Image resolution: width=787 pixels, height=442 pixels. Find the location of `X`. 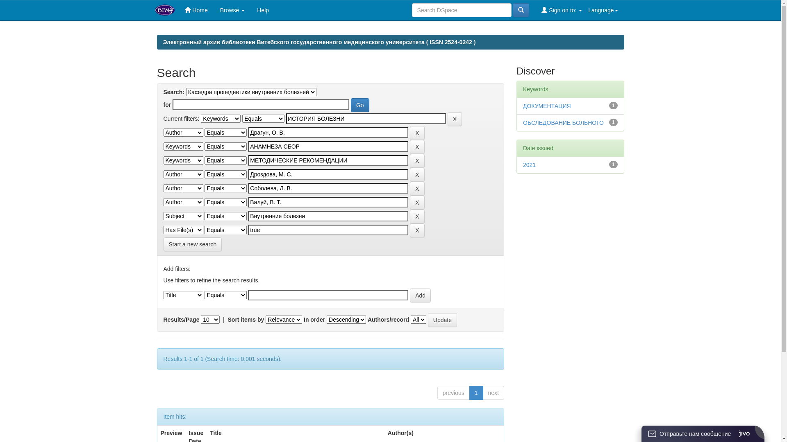

X is located at coordinates (417, 147).